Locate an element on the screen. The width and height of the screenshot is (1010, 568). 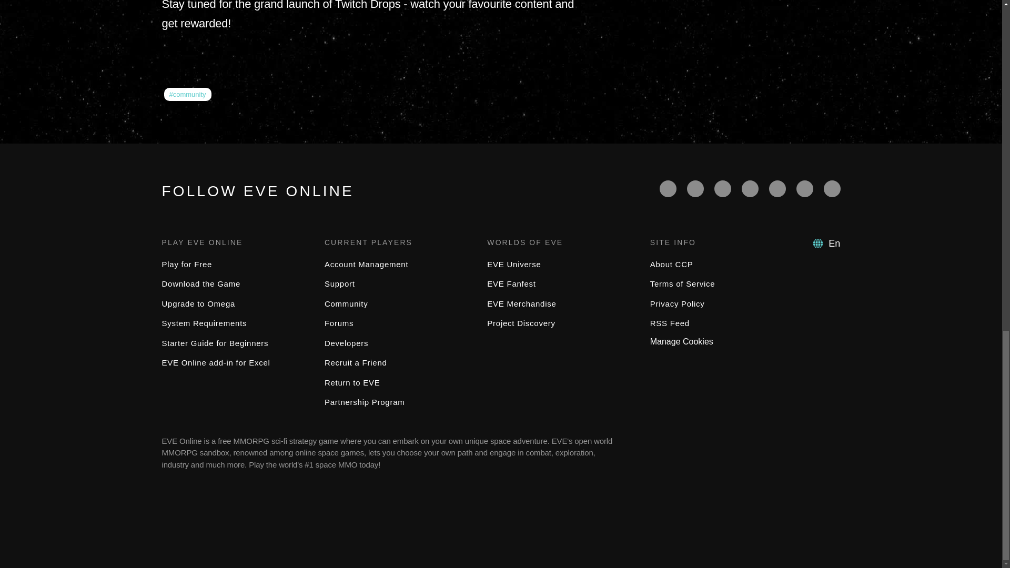
Download the Game is located at coordinates (201, 283).